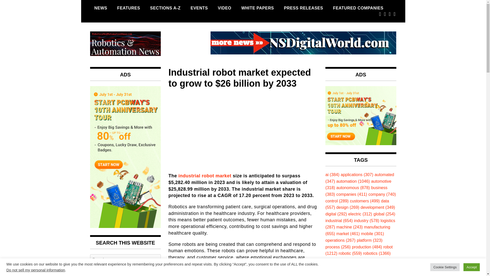 Image resolution: width=490 pixels, height=276 pixels. I want to click on NEWS, so click(101, 8).